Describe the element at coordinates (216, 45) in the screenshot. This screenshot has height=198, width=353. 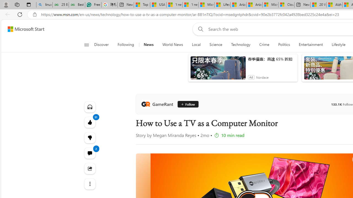
I see `Science` at that location.